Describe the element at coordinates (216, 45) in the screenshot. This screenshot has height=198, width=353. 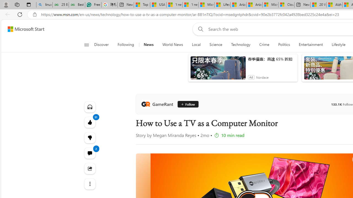
I see `Science` at that location.